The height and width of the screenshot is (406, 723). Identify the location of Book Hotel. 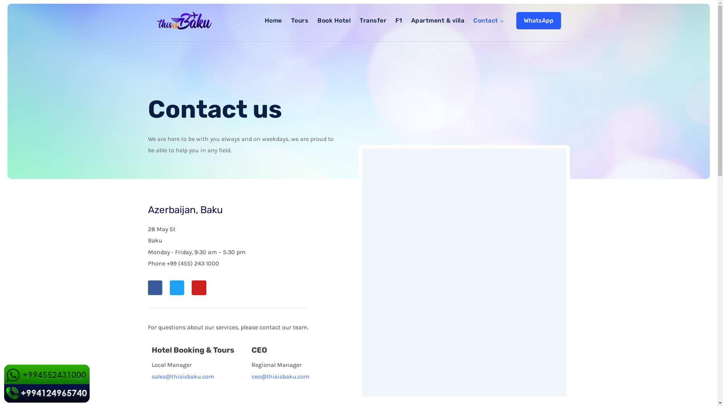
(334, 21).